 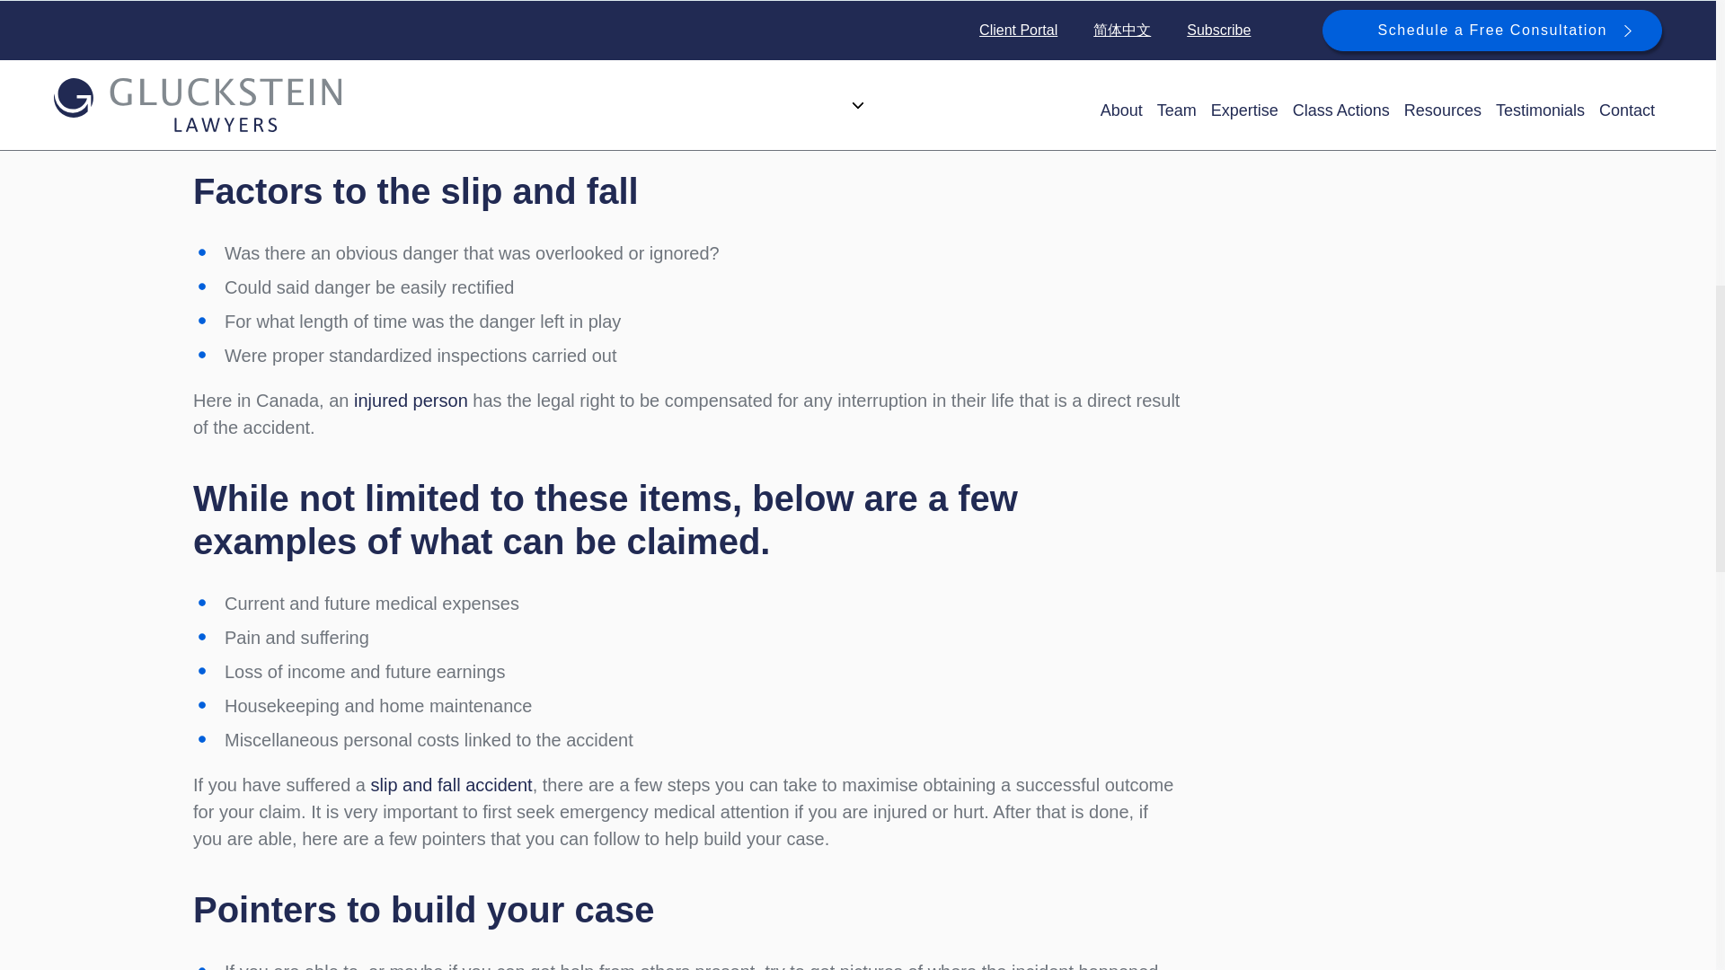 I want to click on Click here to view Slip and Fall Accidents, so click(x=451, y=784).